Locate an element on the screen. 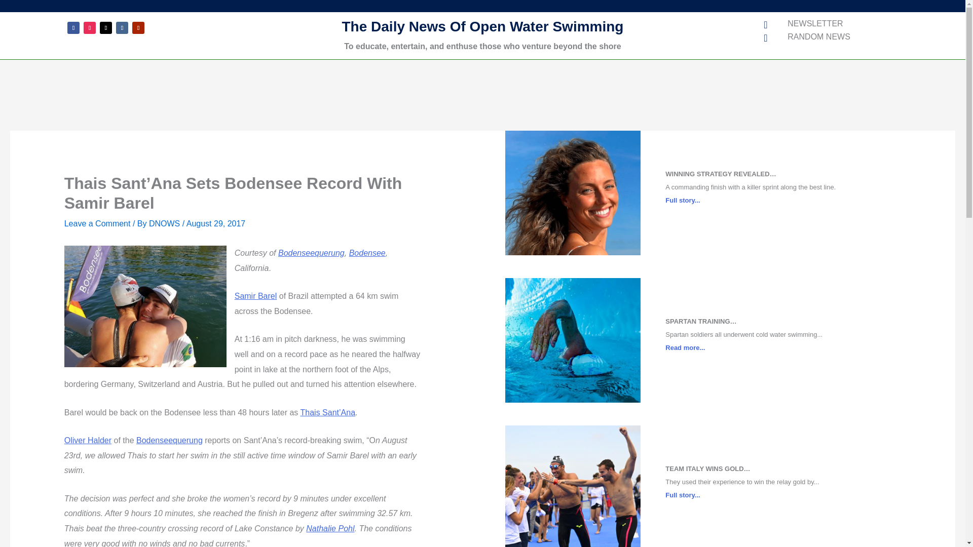 The image size is (973, 547). Bodenseequerung is located at coordinates (169, 440).